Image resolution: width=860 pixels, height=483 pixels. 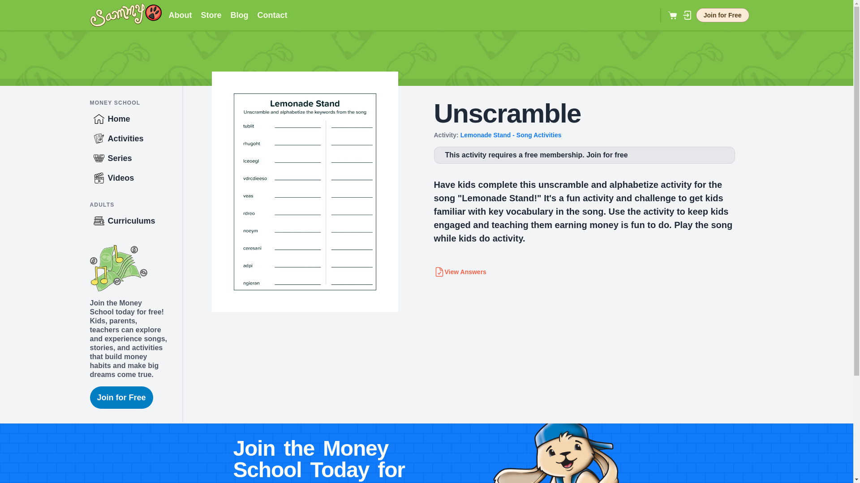 What do you see at coordinates (272, 15) in the screenshot?
I see `Contact` at bounding box center [272, 15].